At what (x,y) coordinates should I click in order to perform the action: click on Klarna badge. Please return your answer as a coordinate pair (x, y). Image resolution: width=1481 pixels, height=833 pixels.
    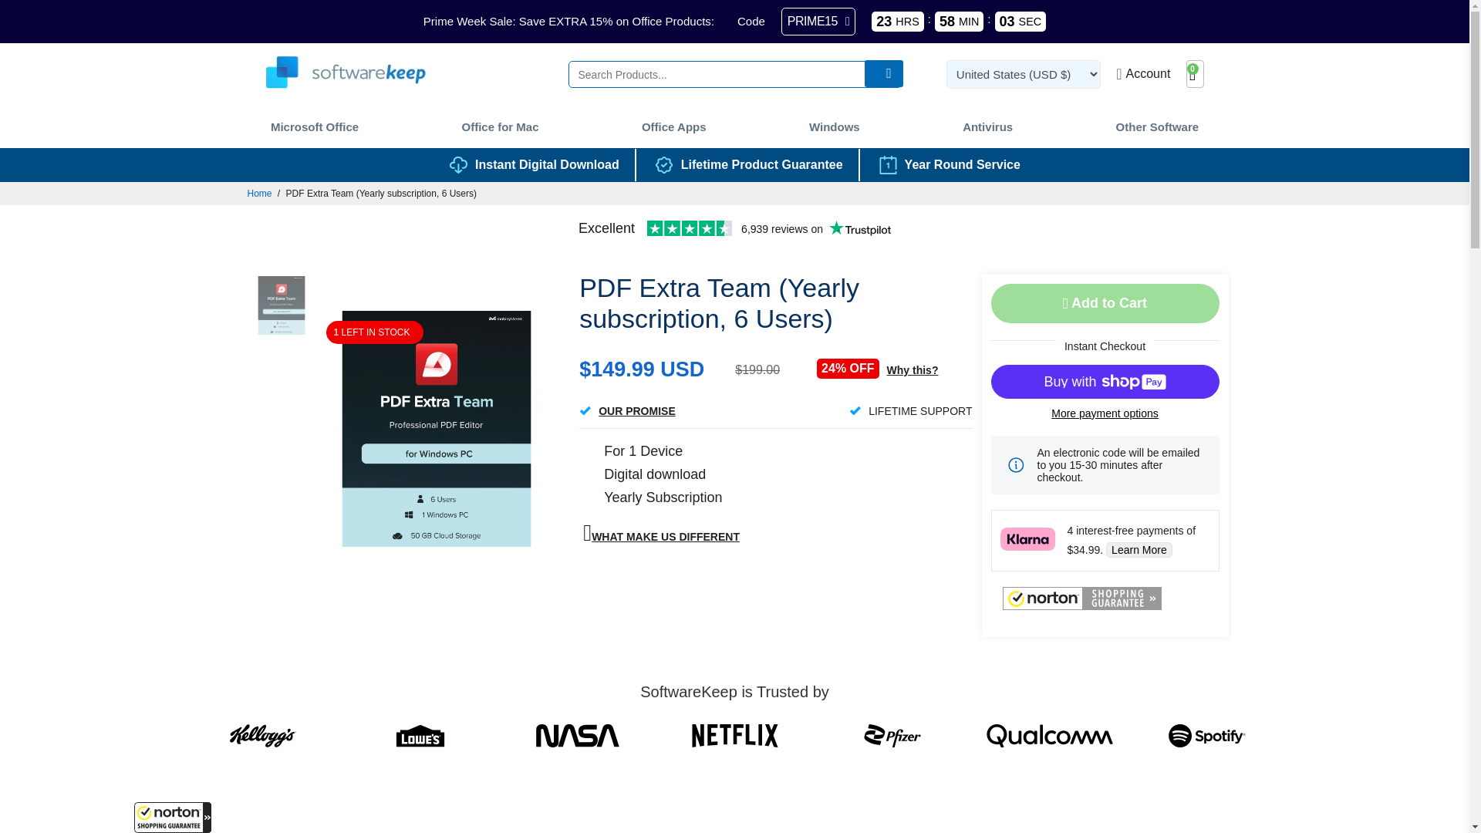
    Looking at the image, I should click on (1027, 538).